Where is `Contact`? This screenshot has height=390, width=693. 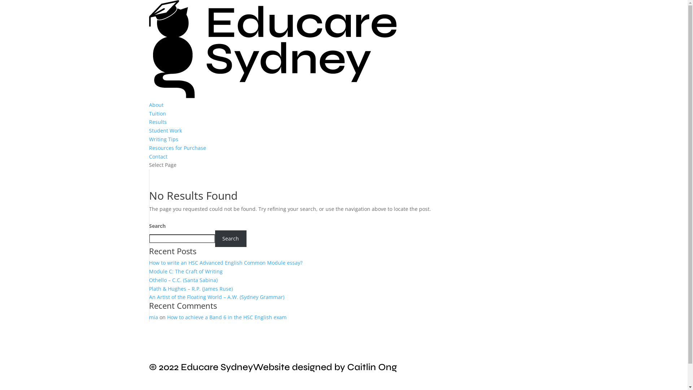
Contact is located at coordinates (158, 157).